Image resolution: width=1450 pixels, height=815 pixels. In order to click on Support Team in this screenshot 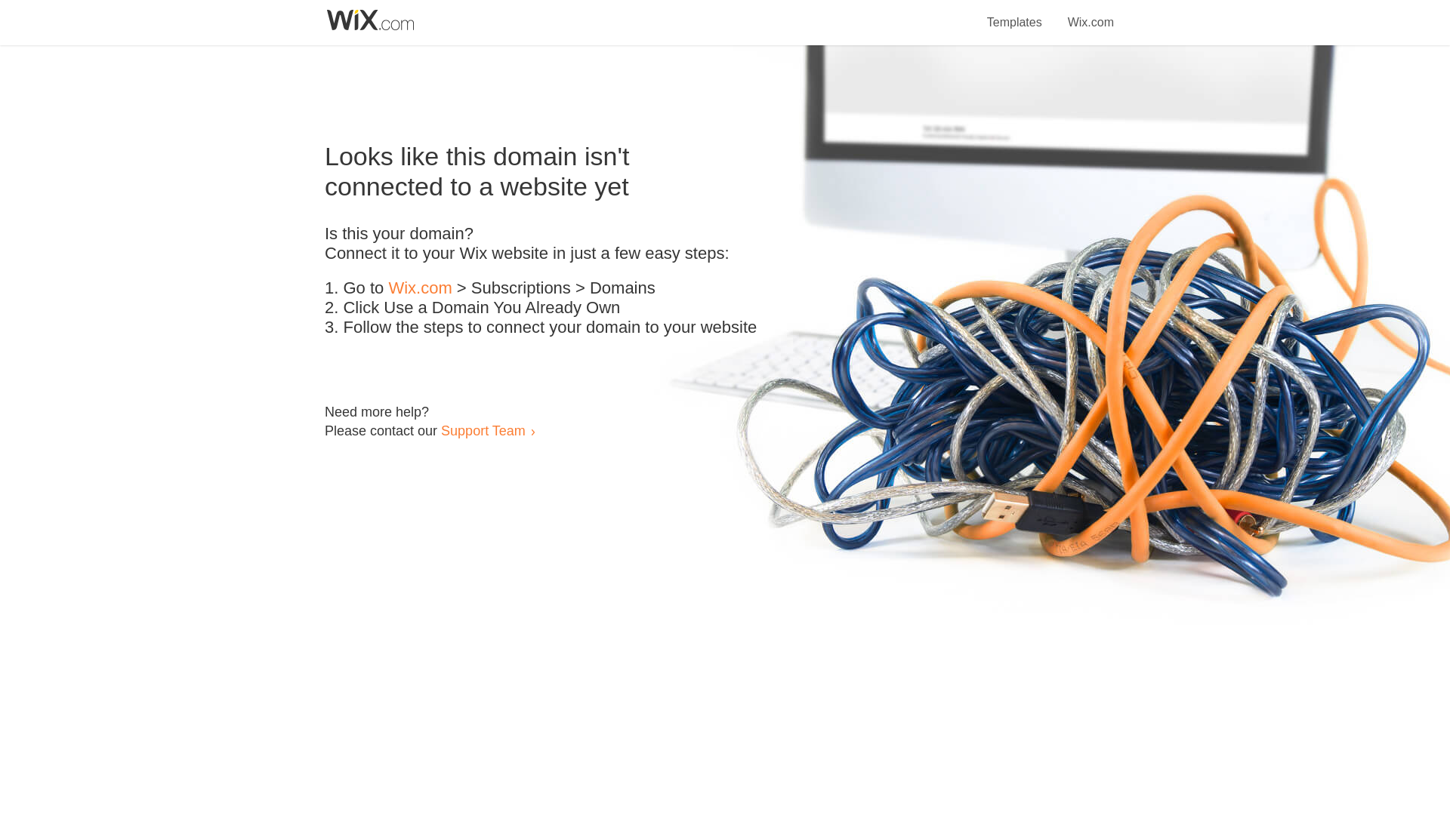, I will do `click(483, 430)`.